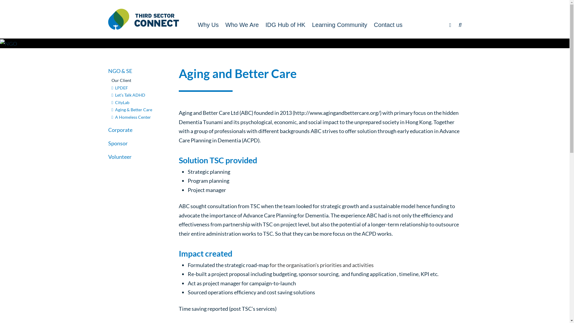  Describe the element at coordinates (208, 25) in the screenshot. I see `Why Us` at that location.